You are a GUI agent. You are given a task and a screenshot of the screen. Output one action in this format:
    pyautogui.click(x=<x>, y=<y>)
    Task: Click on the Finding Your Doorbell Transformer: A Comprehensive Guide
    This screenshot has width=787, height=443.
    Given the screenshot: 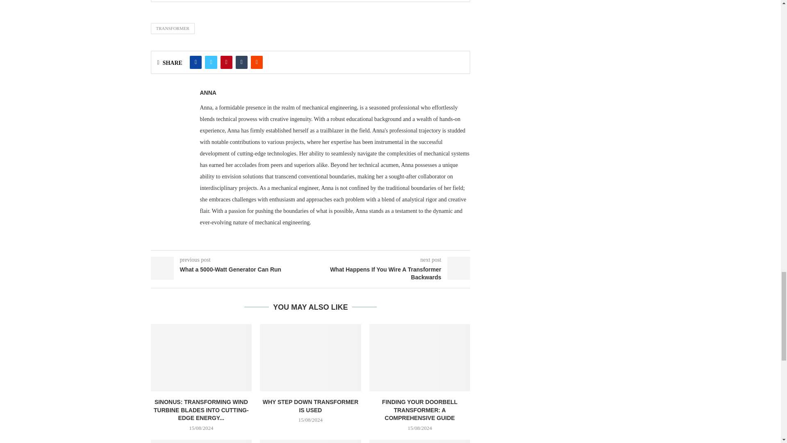 What is the action you would take?
    pyautogui.click(x=420, y=357)
    